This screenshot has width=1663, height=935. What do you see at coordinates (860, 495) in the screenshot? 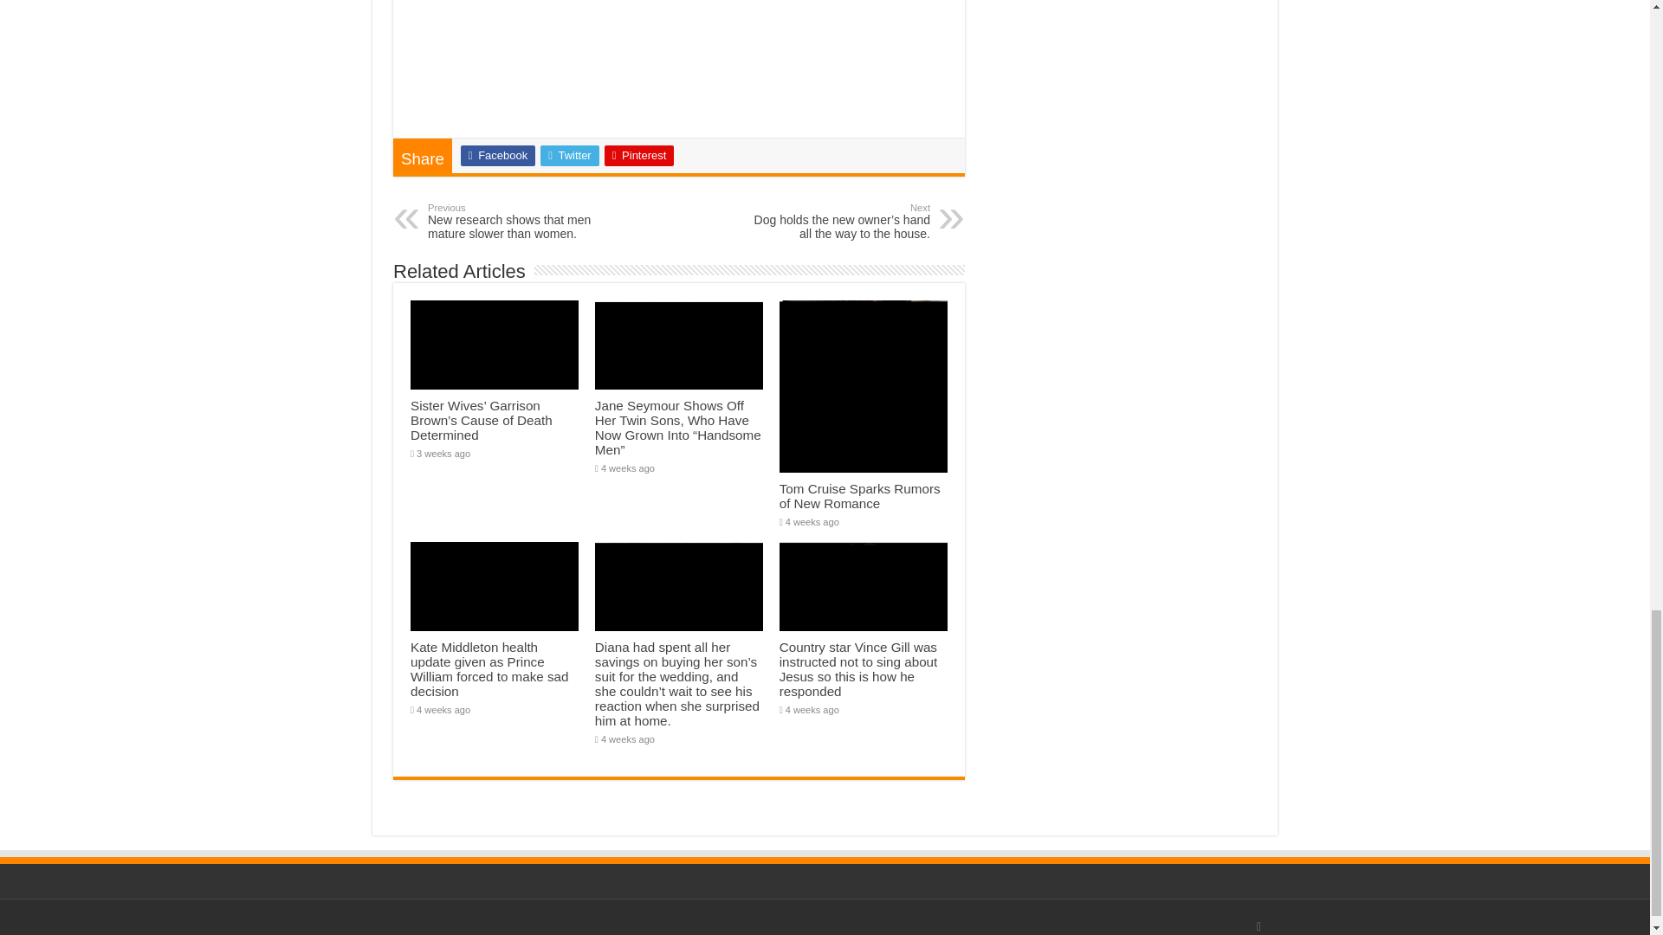
I see `Tom Cruise Sparks Rumors of New Romance` at bounding box center [860, 495].